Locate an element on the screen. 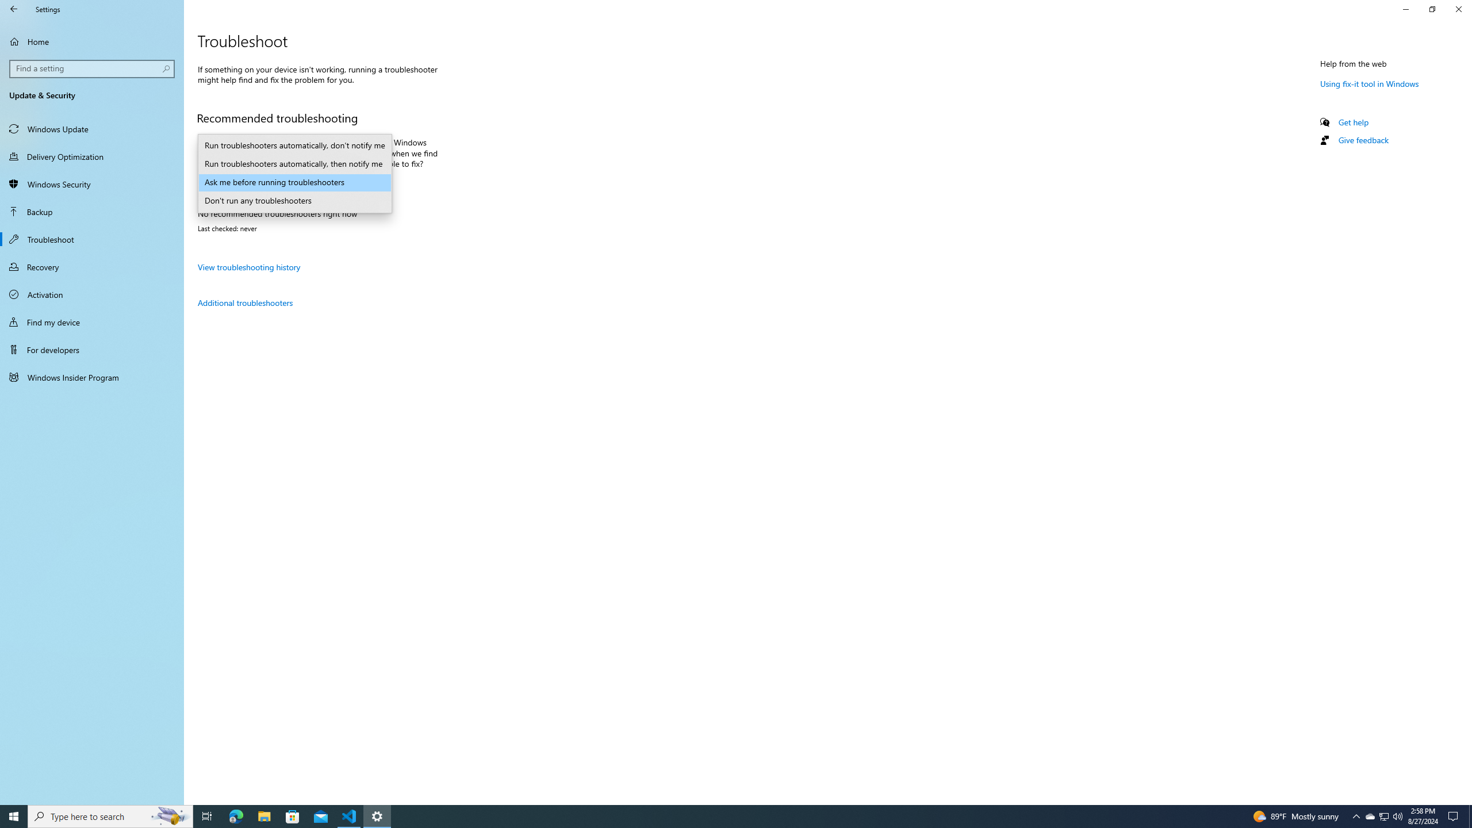  Backup is located at coordinates (92, 212).